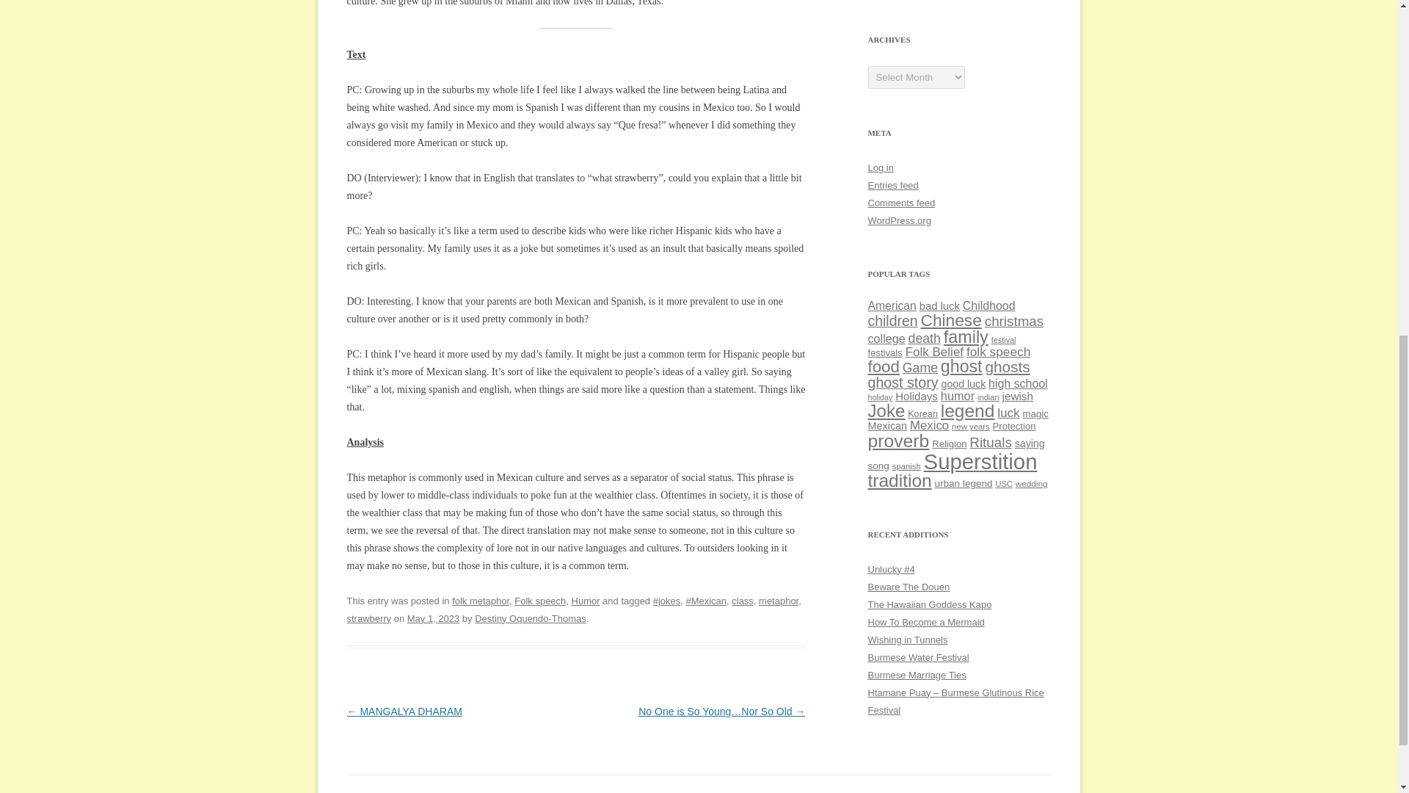 This screenshot has width=1409, height=793. I want to click on Folk speech, so click(540, 601).